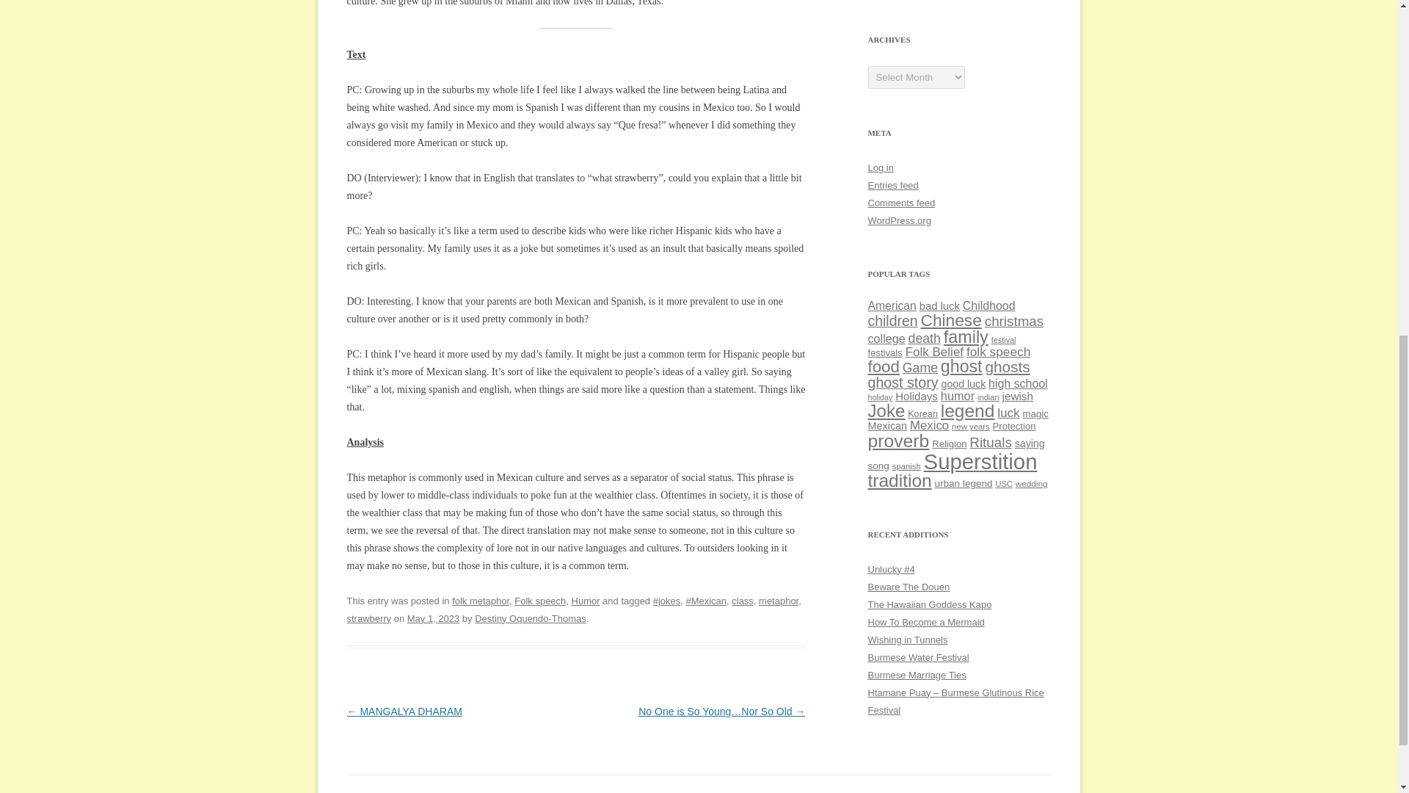 This screenshot has width=1409, height=793. I want to click on Folk speech, so click(540, 601).